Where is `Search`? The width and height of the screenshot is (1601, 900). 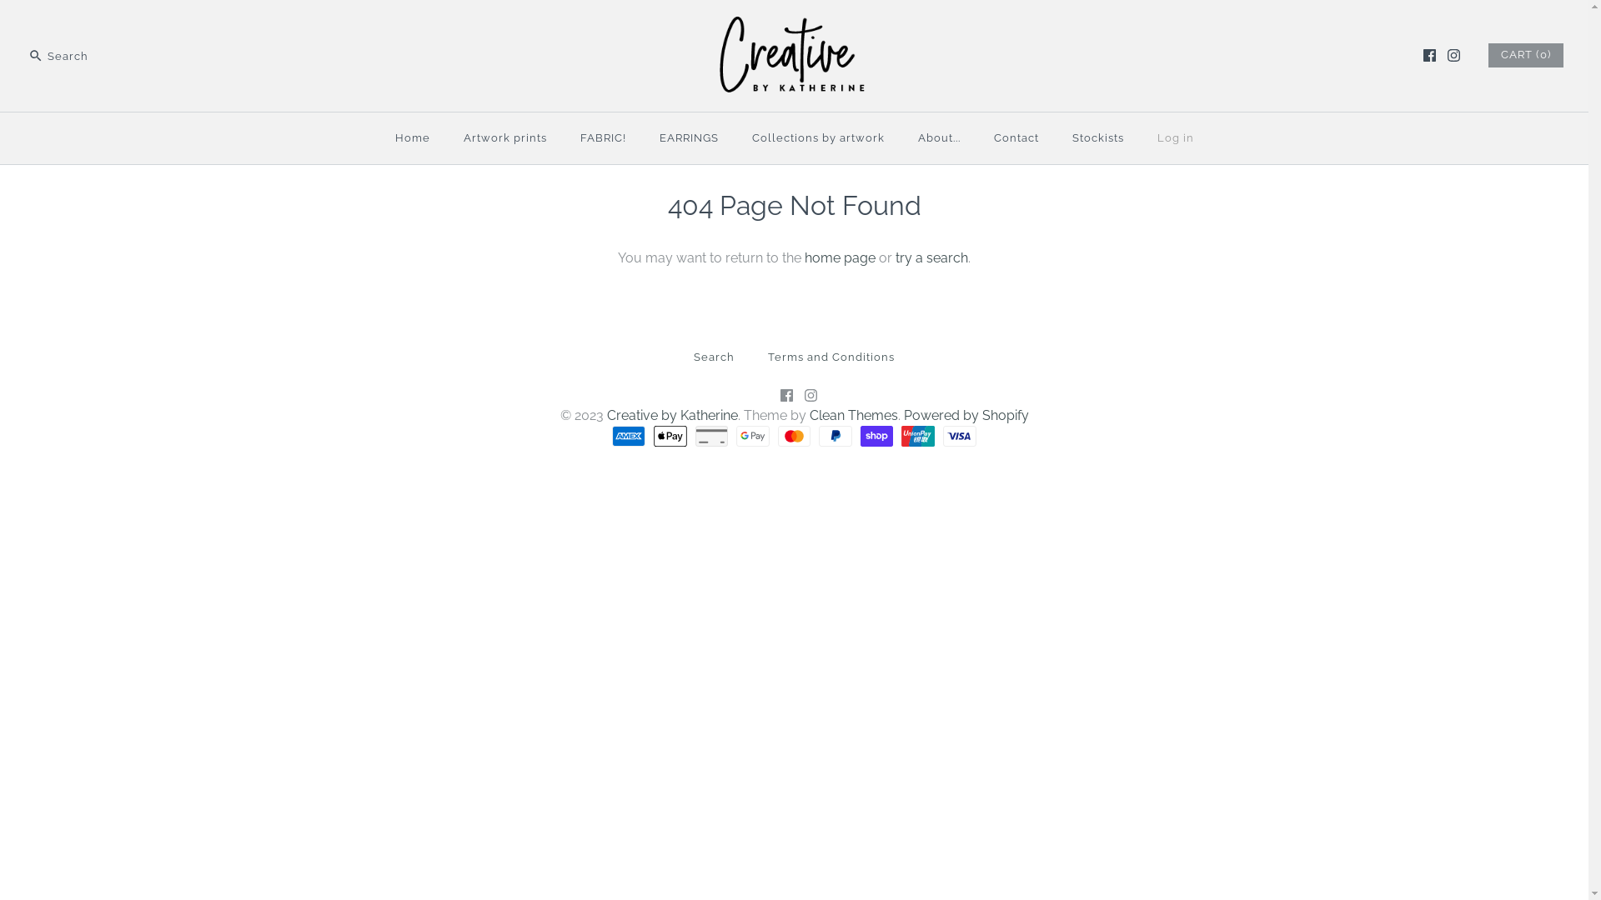
Search is located at coordinates (714, 357).